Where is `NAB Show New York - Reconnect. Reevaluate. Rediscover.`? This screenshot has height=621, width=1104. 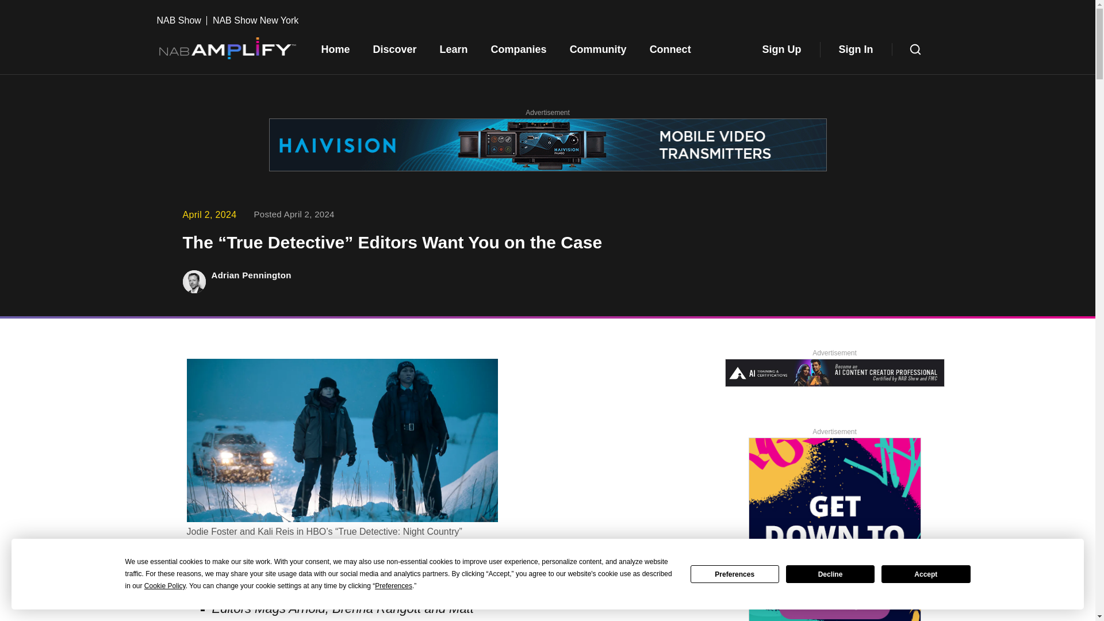
NAB Show New York - Reconnect. Reevaluate. Rediscover. is located at coordinates (834, 529).